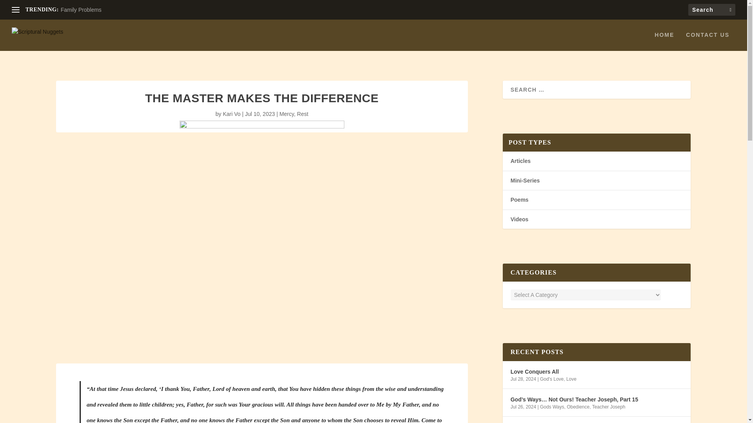 The height and width of the screenshot is (423, 753). What do you see at coordinates (711, 9) in the screenshot?
I see `Search for:` at bounding box center [711, 9].